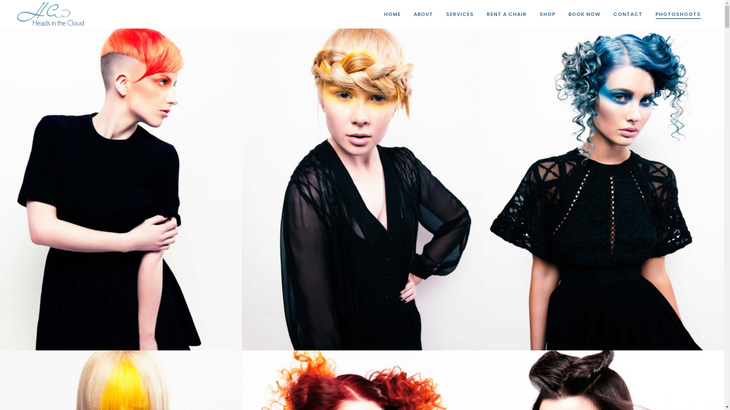 The height and width of the screenshot is (410, 730). Describe the element at coordinates (678, 14) in the screenshot. I see `PHOTOSHOOTS` at that location.